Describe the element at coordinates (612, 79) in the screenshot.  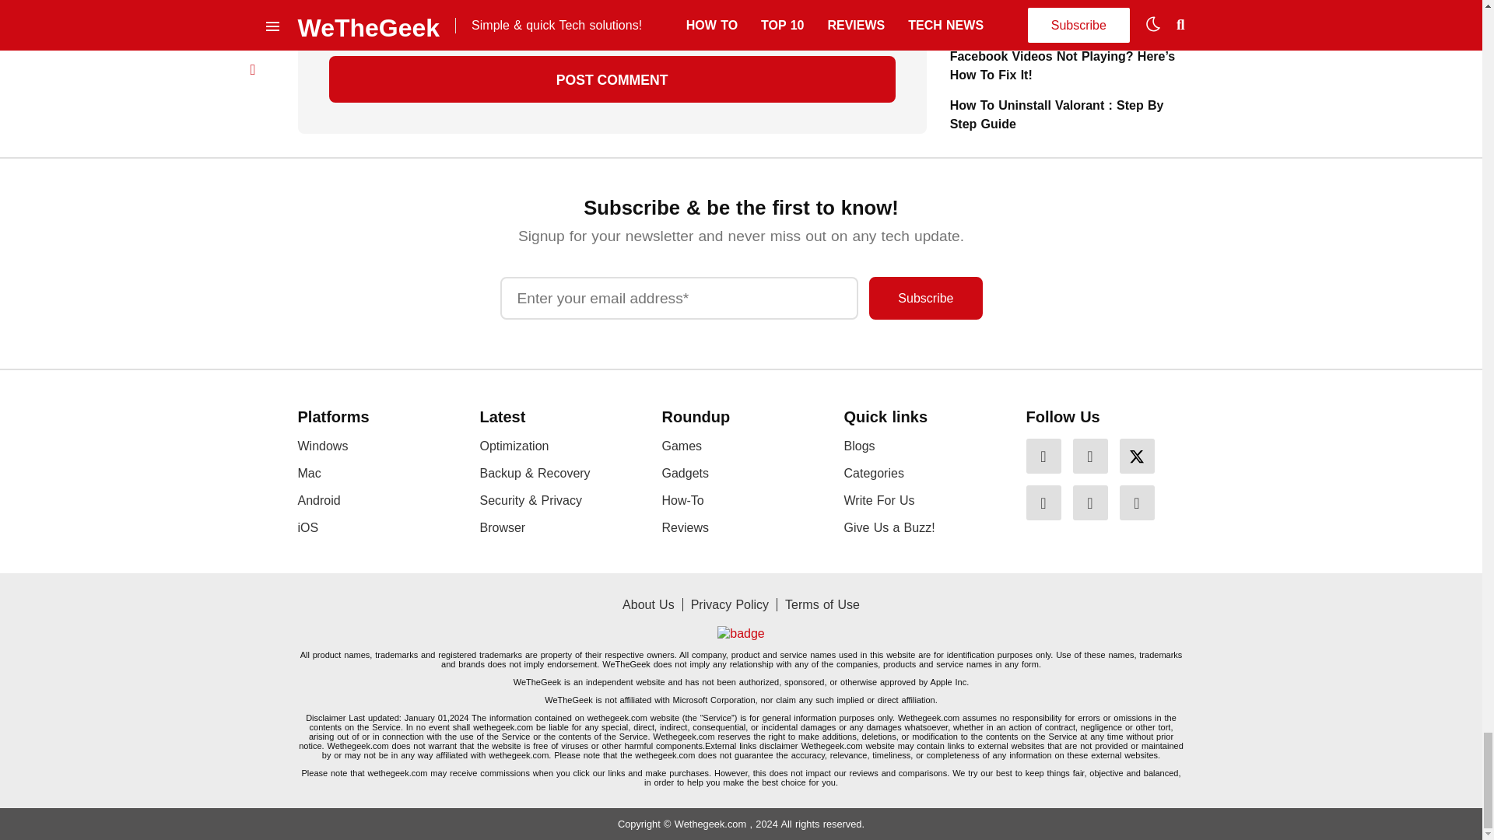
I see `Post Comment` at that location.